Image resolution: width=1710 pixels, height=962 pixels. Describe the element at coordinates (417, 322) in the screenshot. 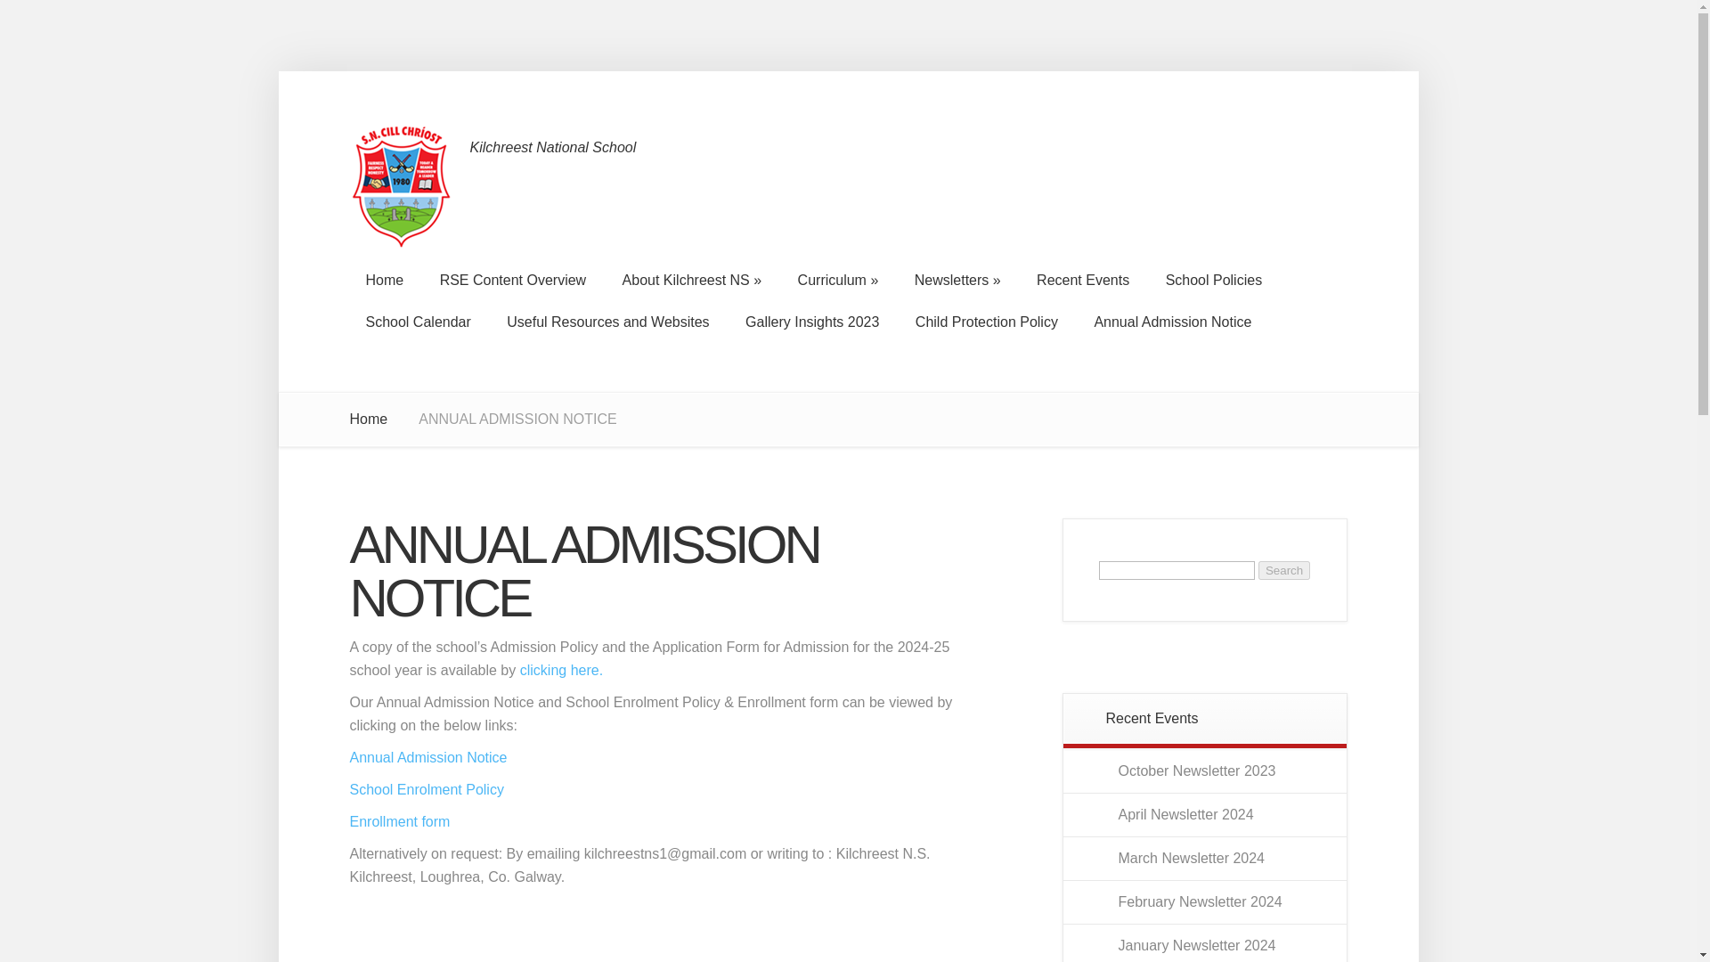

I see `School Calendar` at that location.